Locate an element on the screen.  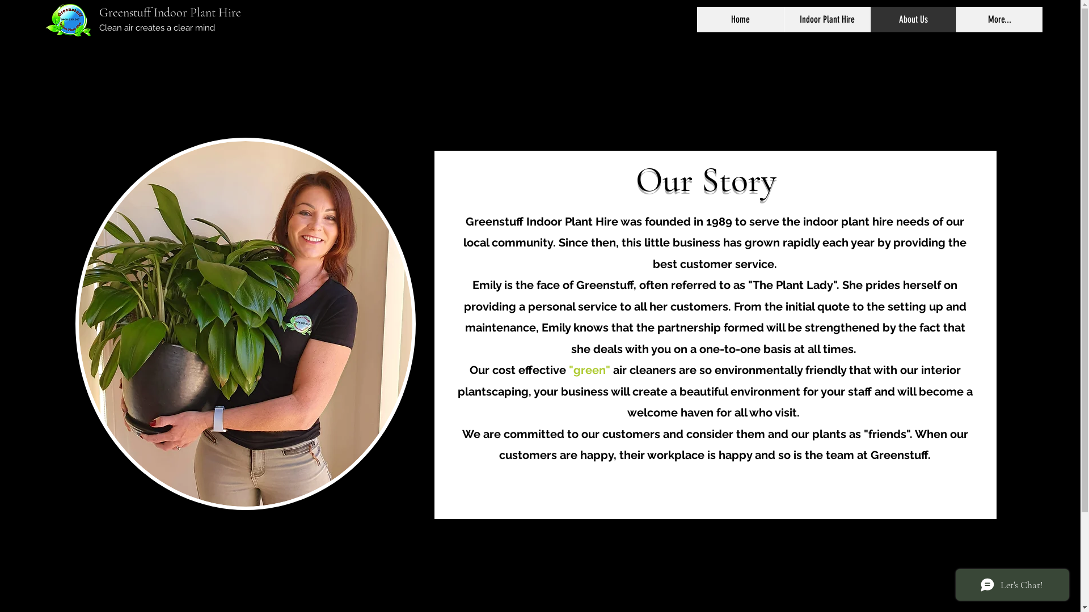
Gallery is located at coordinates (837, 18).